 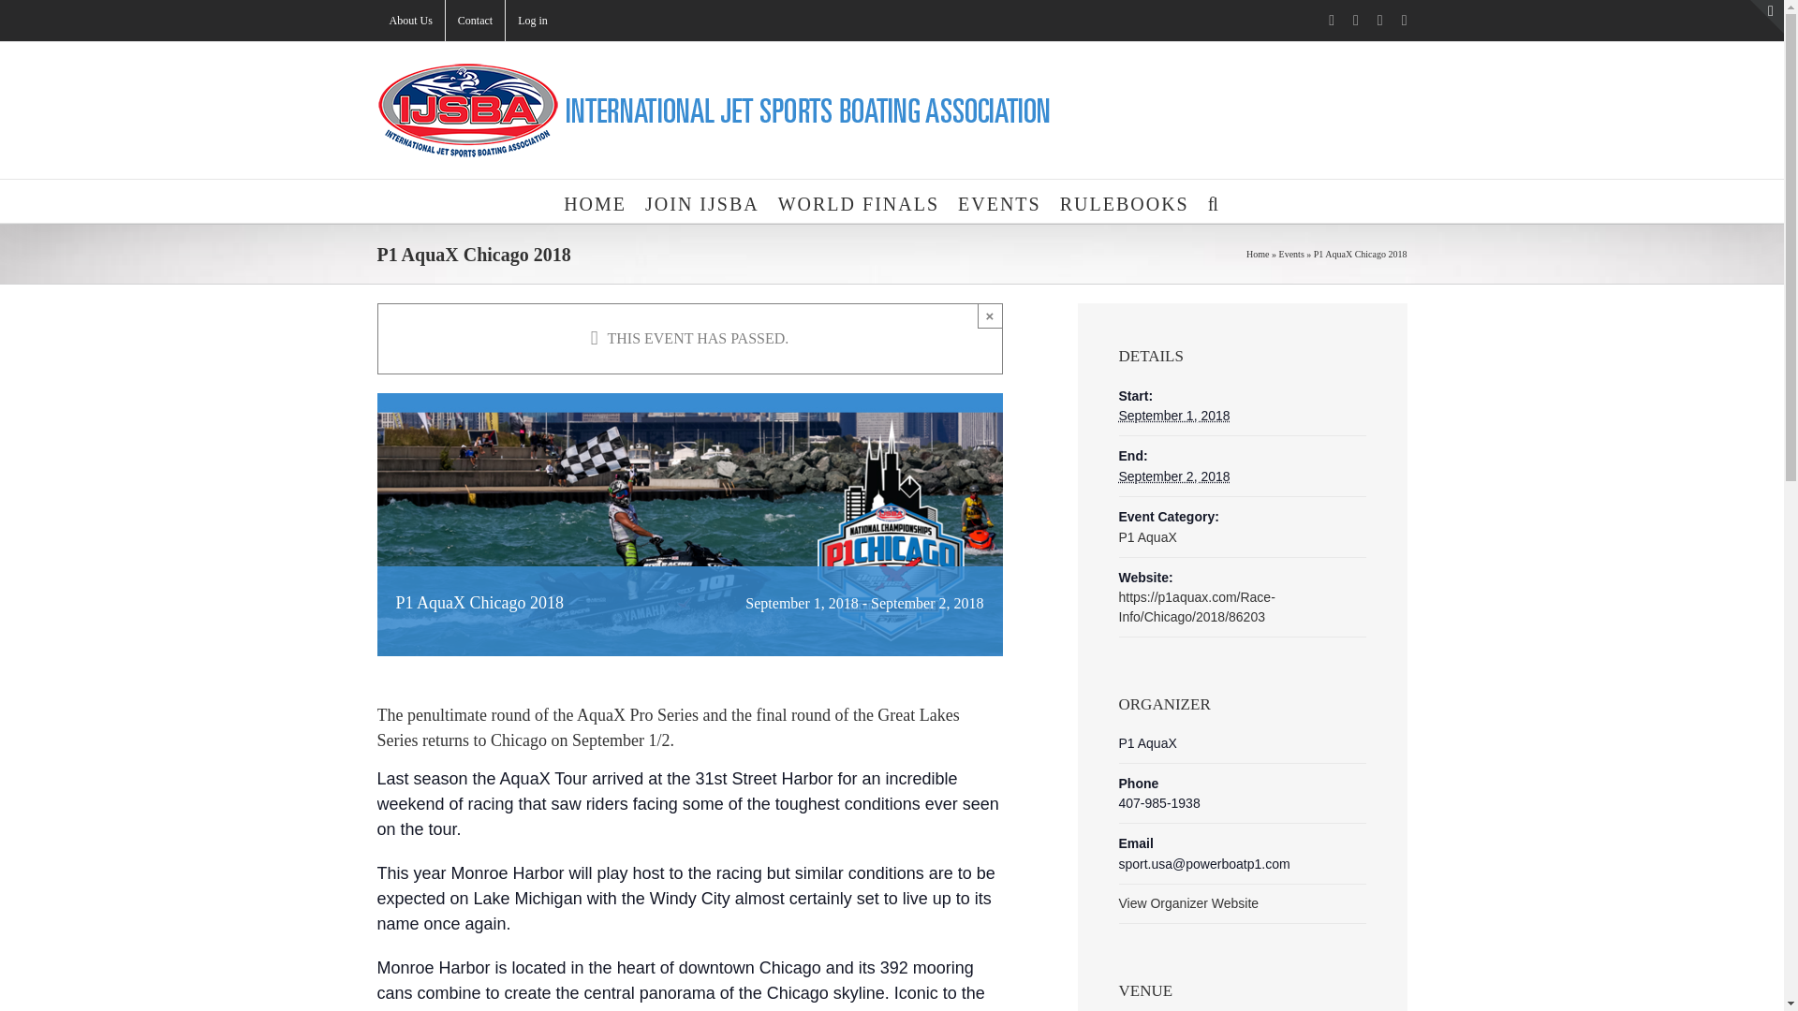 I want to click on WORLD FINALS, so click(x=858, y=200).